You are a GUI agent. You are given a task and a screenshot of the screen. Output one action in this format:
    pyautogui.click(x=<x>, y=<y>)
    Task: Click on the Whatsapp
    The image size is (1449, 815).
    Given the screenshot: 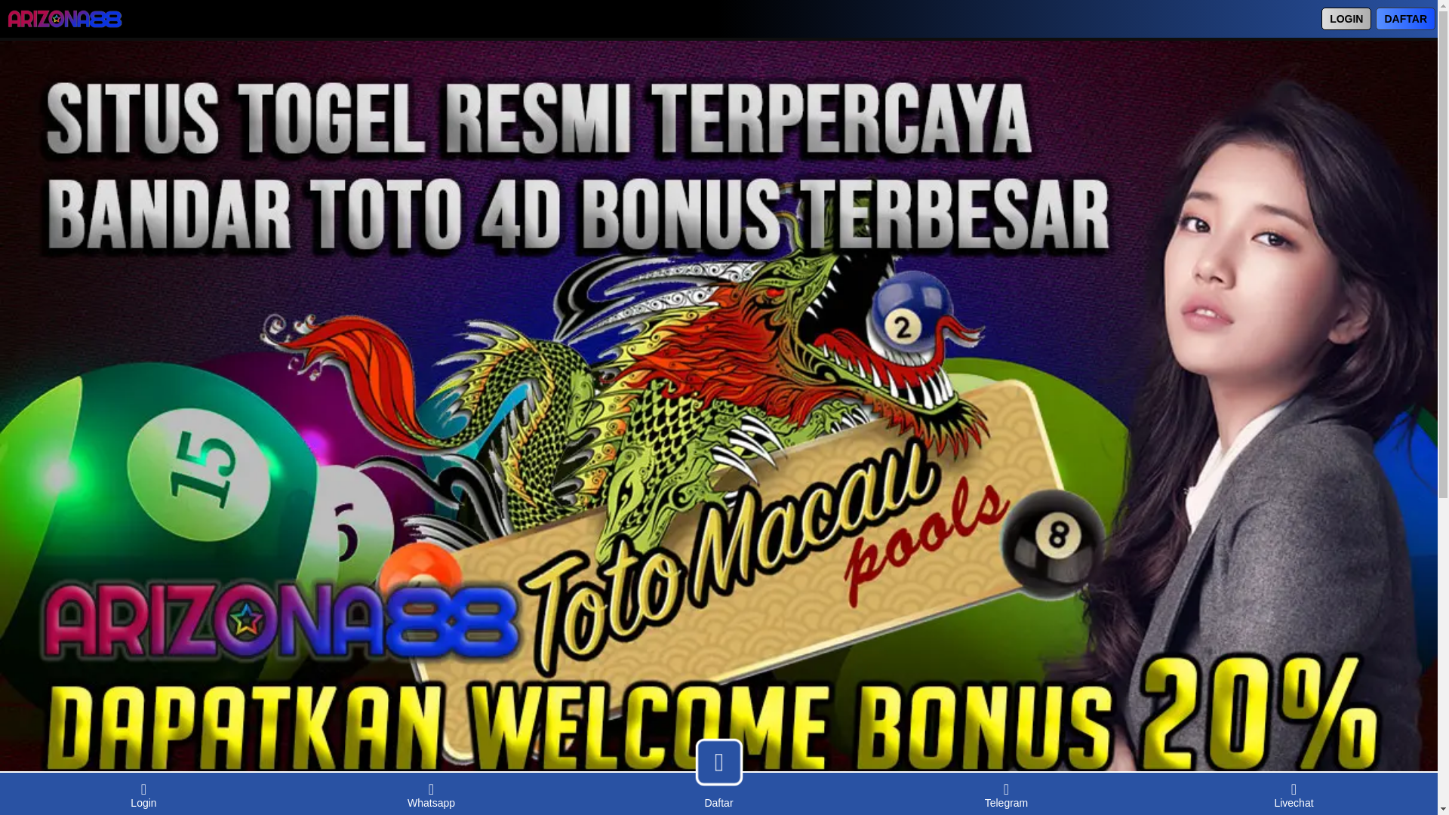 What is the action you would take?
    pyautogui.click(x=431, y=794)
    